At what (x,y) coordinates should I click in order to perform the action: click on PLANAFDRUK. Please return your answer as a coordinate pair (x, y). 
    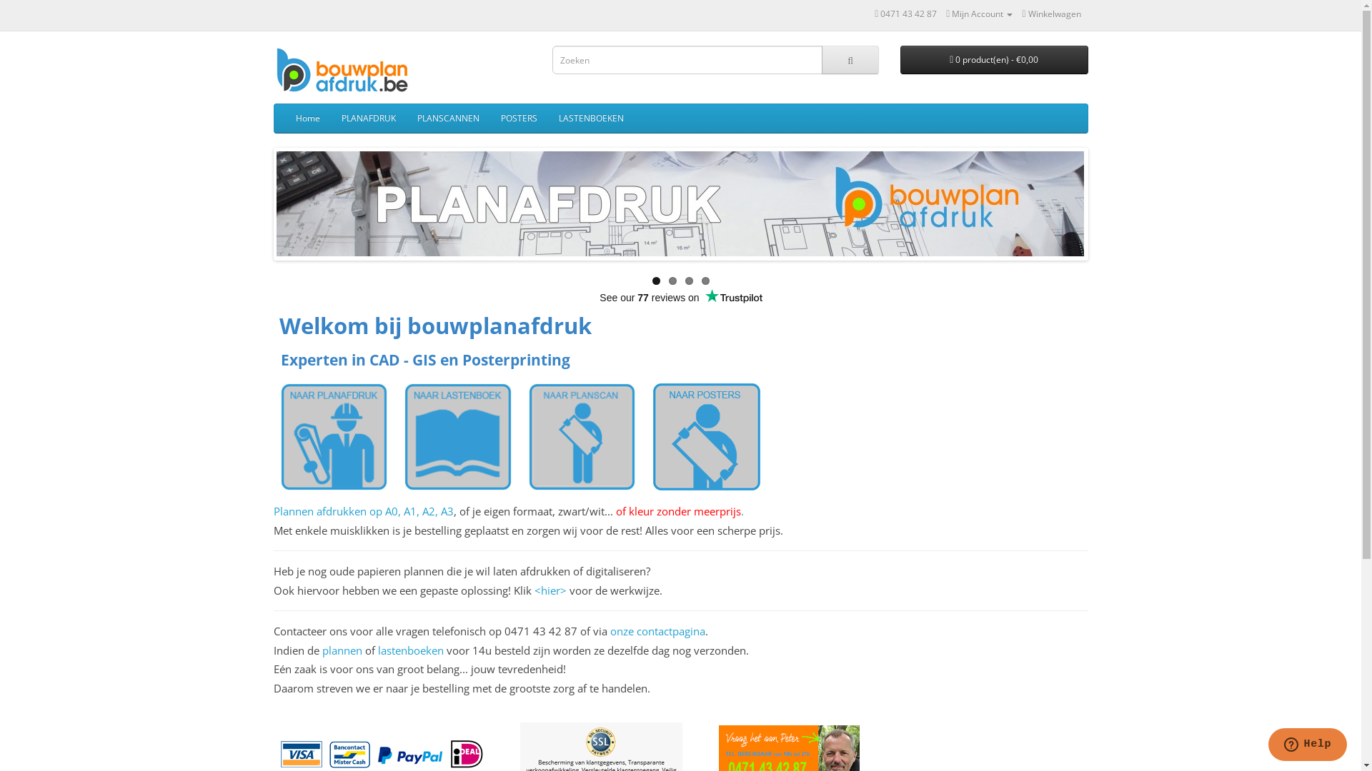
    Looking at the image, I should click on (368, 119).